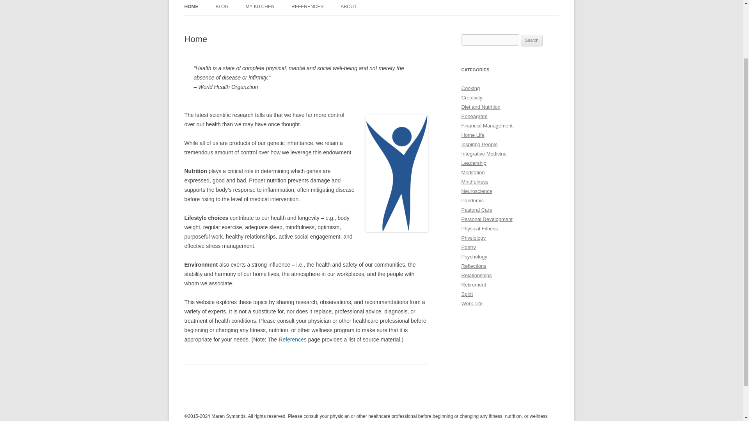  Describe the element at coordinates (477, 210) in the screenshot. I see `Pastoral Care` at that location.